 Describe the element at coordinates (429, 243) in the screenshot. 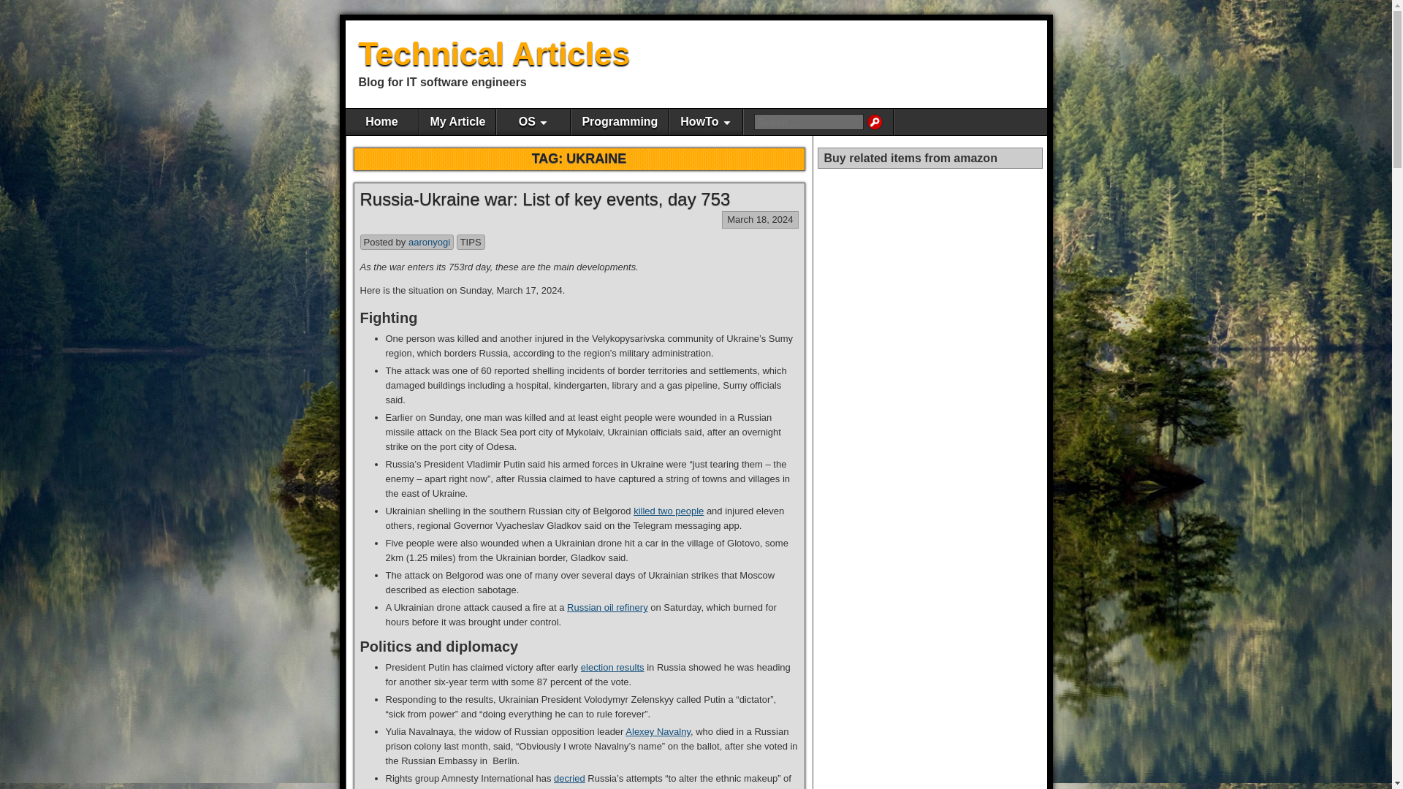

I see `aaronyogi` at that location.